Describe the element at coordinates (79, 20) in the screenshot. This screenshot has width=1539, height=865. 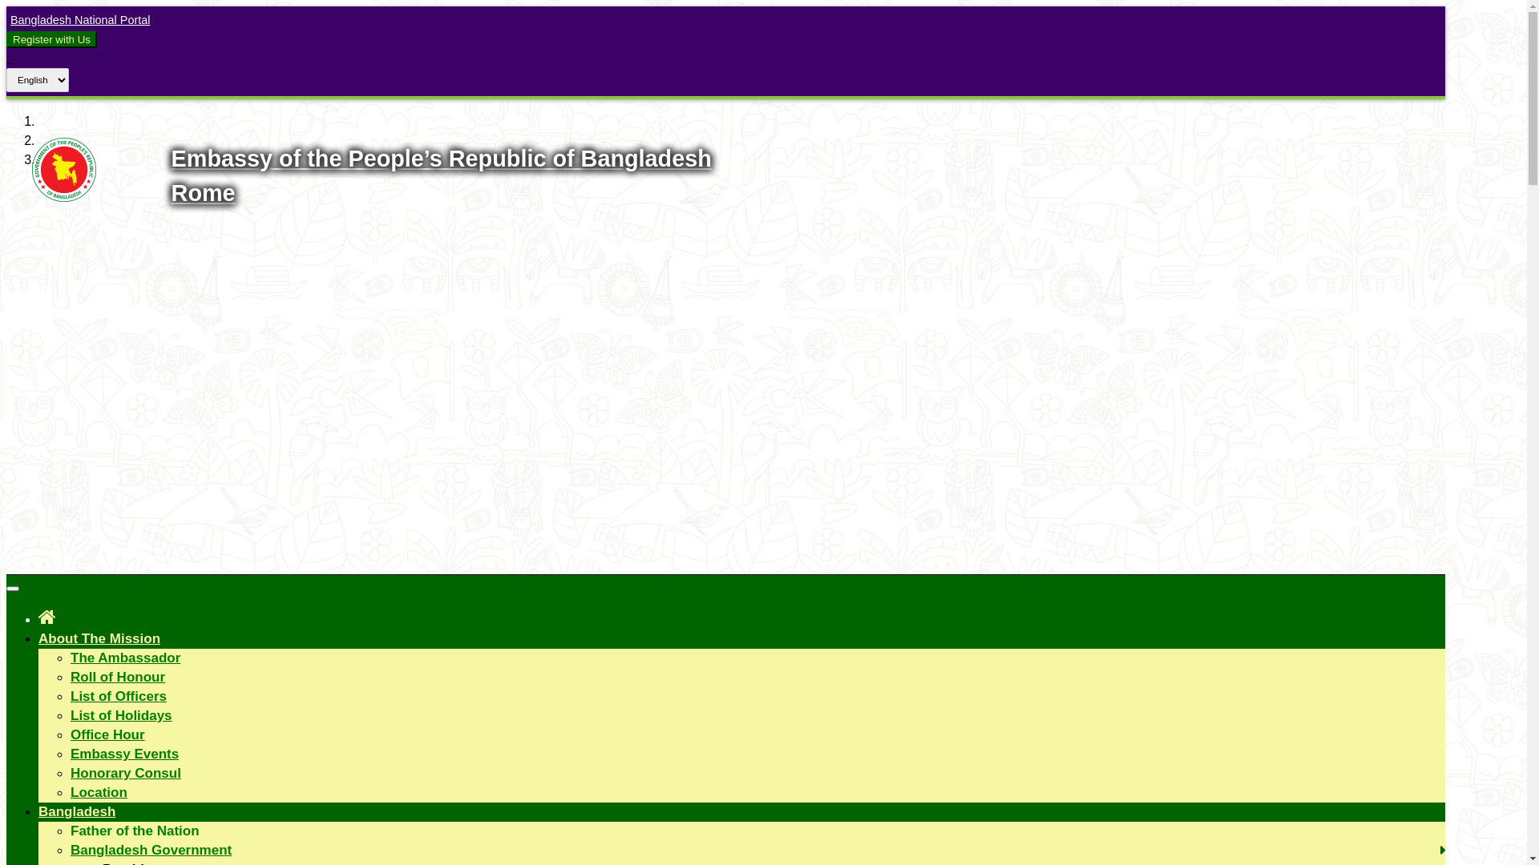
I see `Bangladesh National Portal` at that location.